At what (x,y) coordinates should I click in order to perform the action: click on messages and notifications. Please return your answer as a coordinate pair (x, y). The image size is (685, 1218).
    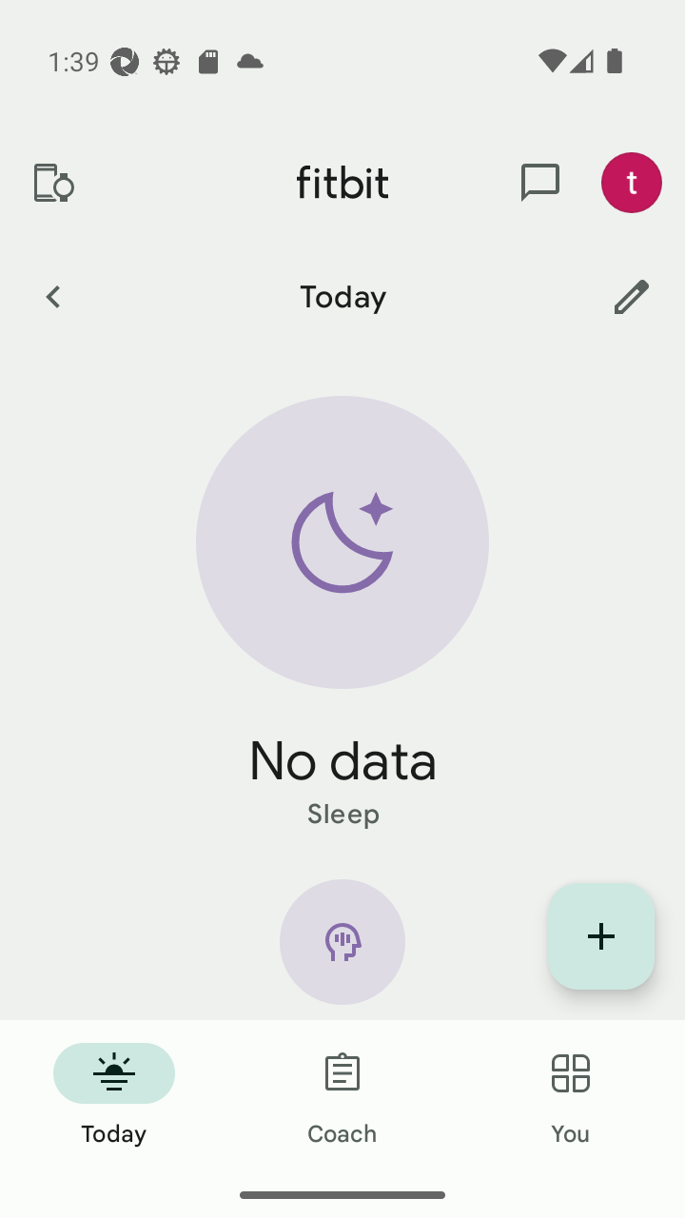
    Looking at the image, I should click on (540, 183).